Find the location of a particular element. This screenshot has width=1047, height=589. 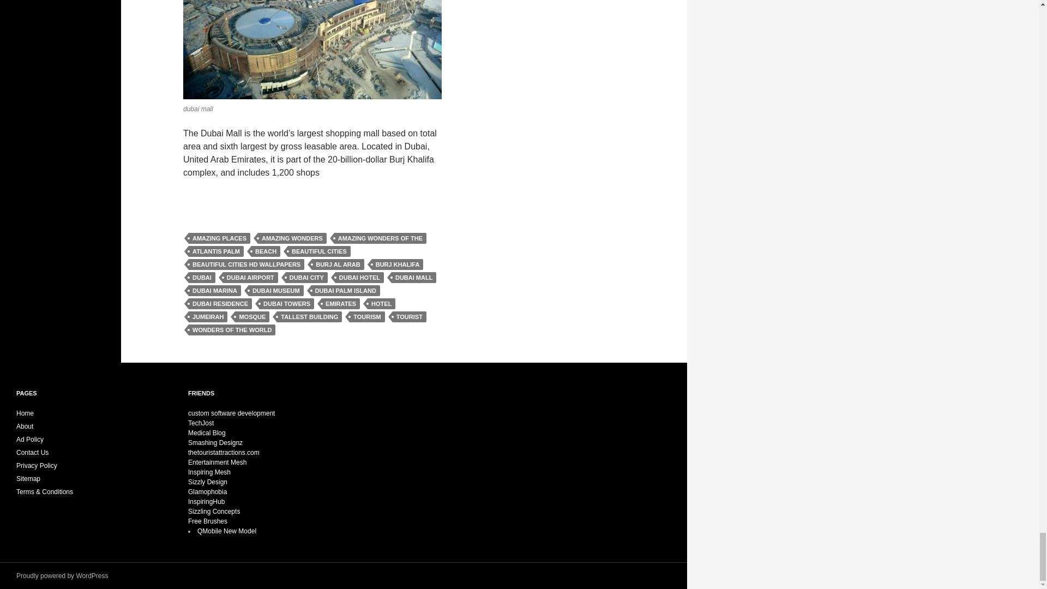

AMAZING PLACES is located at coordinates (219, 238).